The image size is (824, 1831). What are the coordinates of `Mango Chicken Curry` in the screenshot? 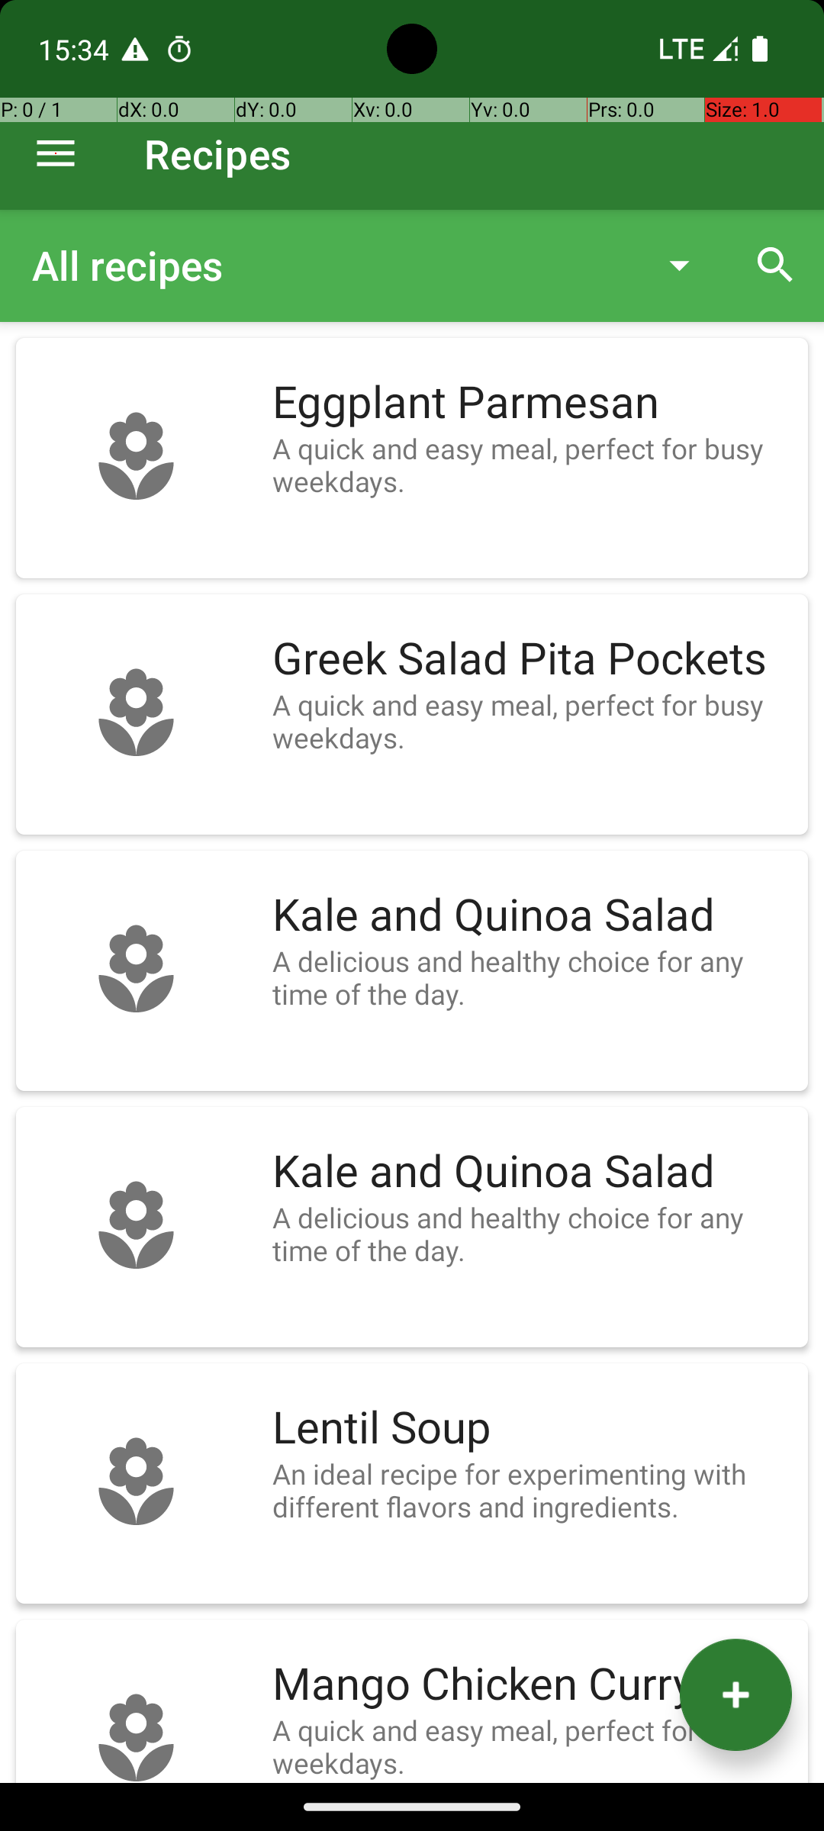 It's located at (533, 1685).